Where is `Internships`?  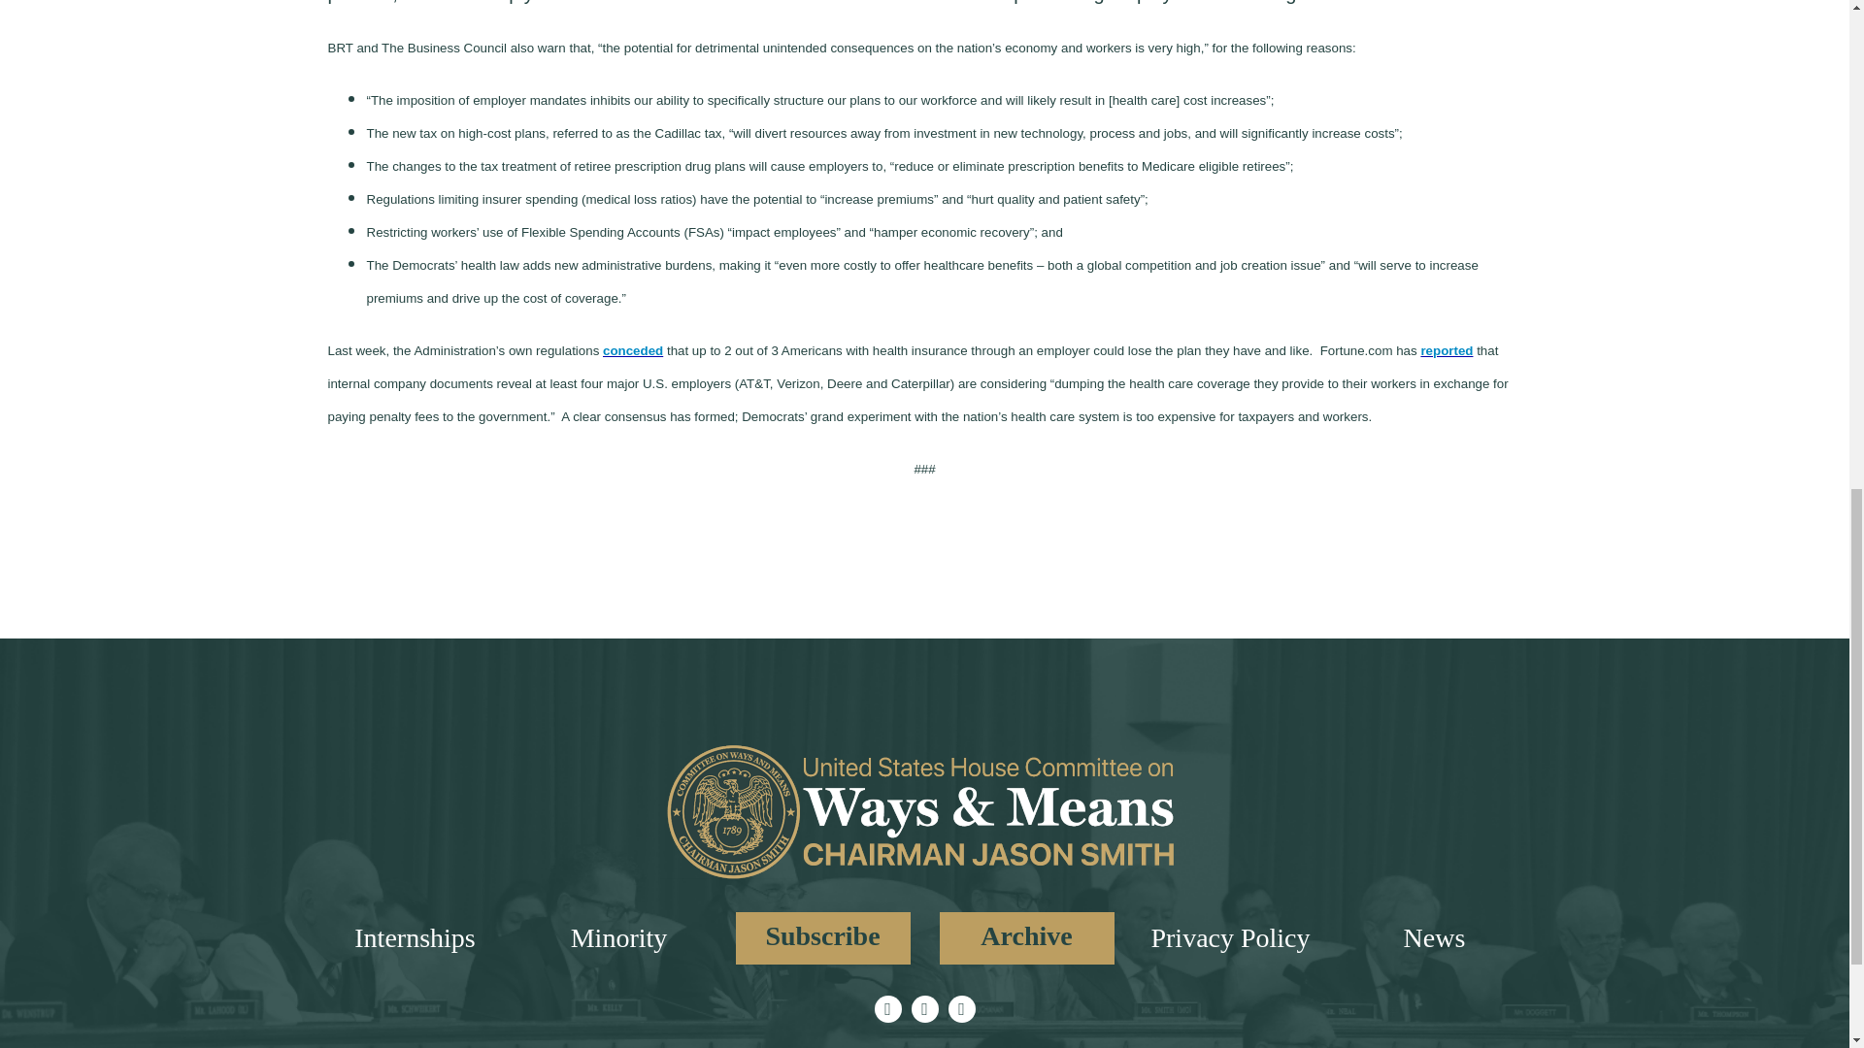
Internships is located at coordinates (414, 938).